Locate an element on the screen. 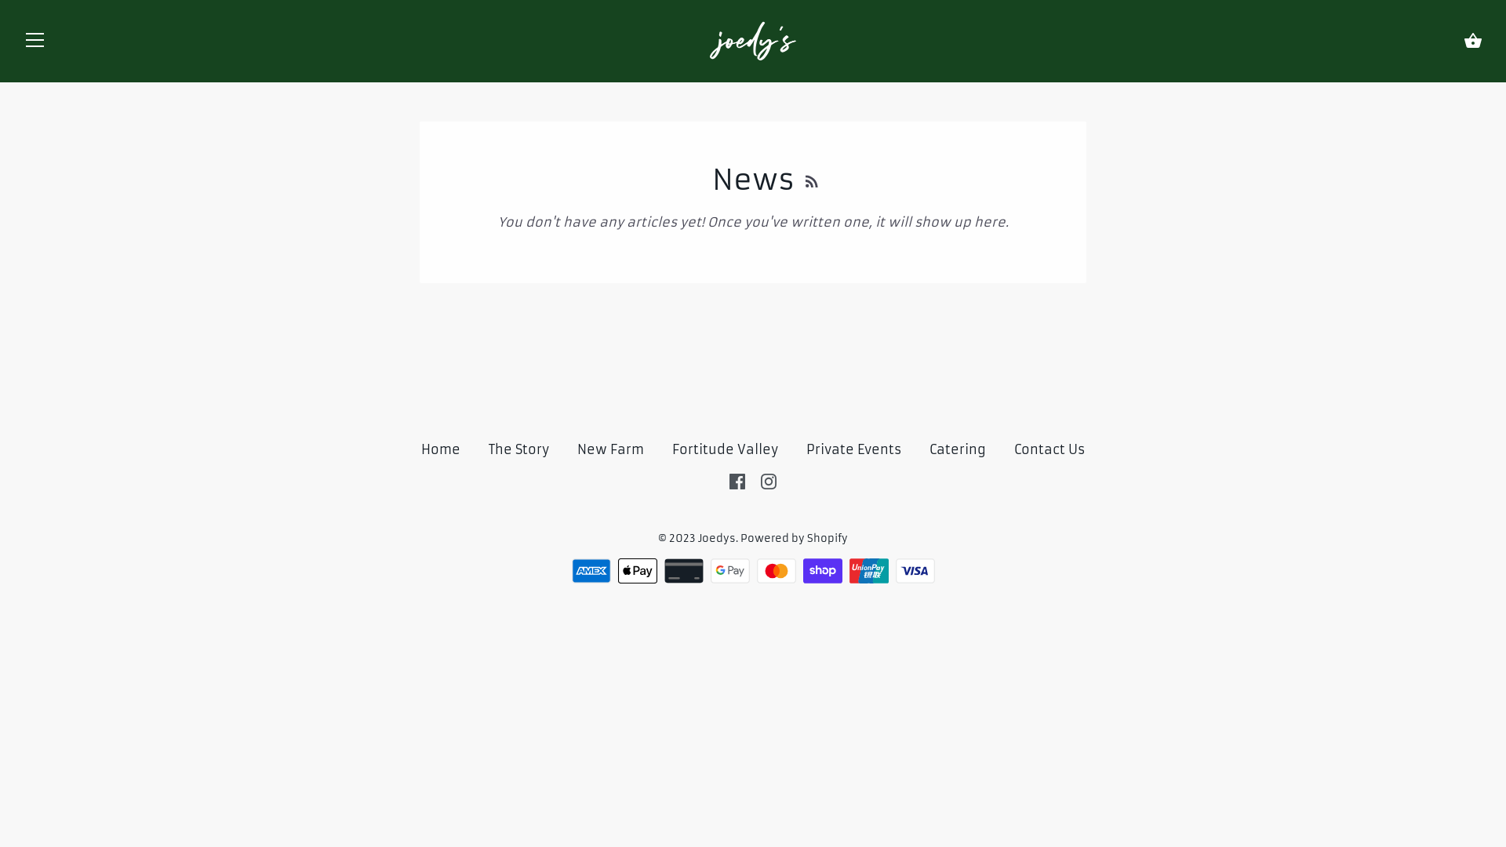  New Farm is located at coordinates (610, 449).